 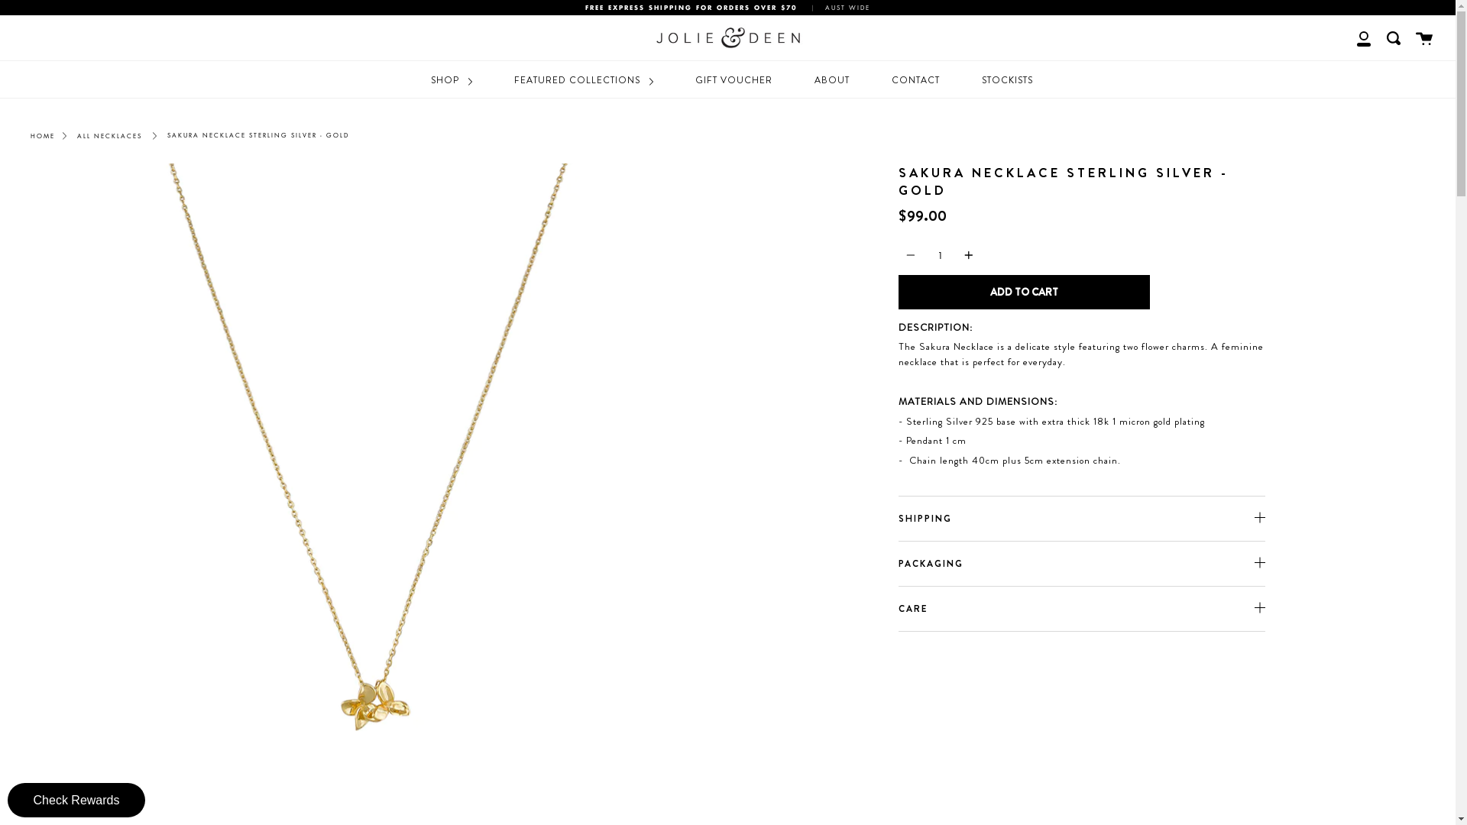 What do you see at coordinates (915, 80) in the screenshot?
I see `CONTACT` at bounding box center [915, 80].